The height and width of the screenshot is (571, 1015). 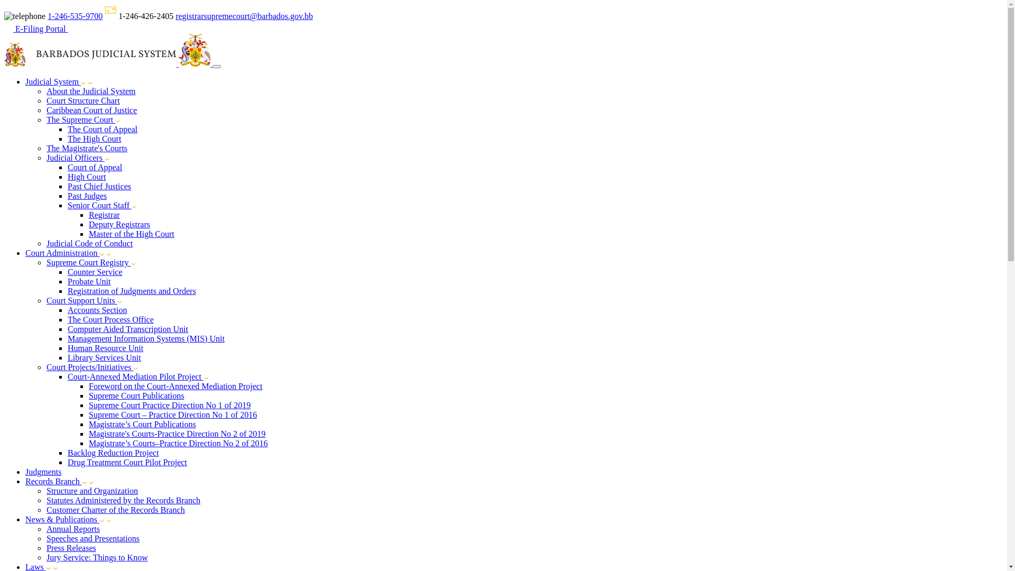 I want to click on Annual Reports, so click(x=73, y=529).